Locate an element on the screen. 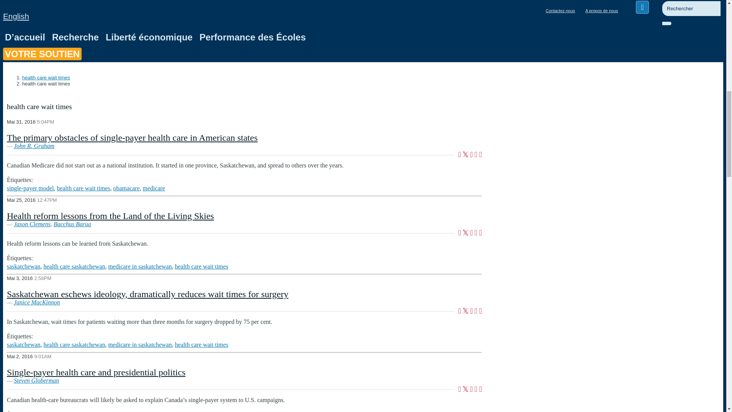 The image size is (732, 412). health care wait times is located at coordinates (83, 188).